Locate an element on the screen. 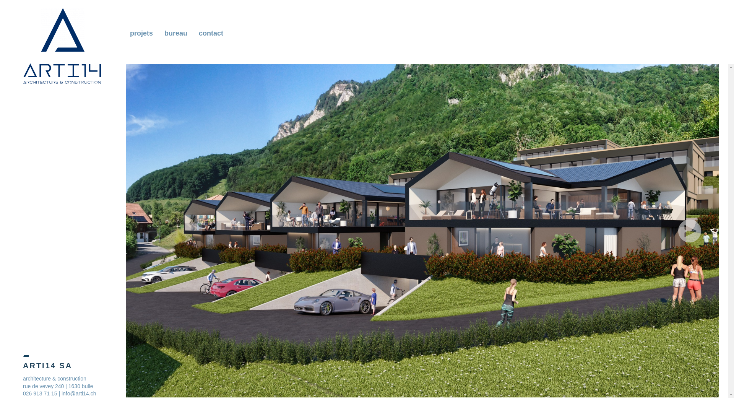  projets is located at coordinates (143, 33).